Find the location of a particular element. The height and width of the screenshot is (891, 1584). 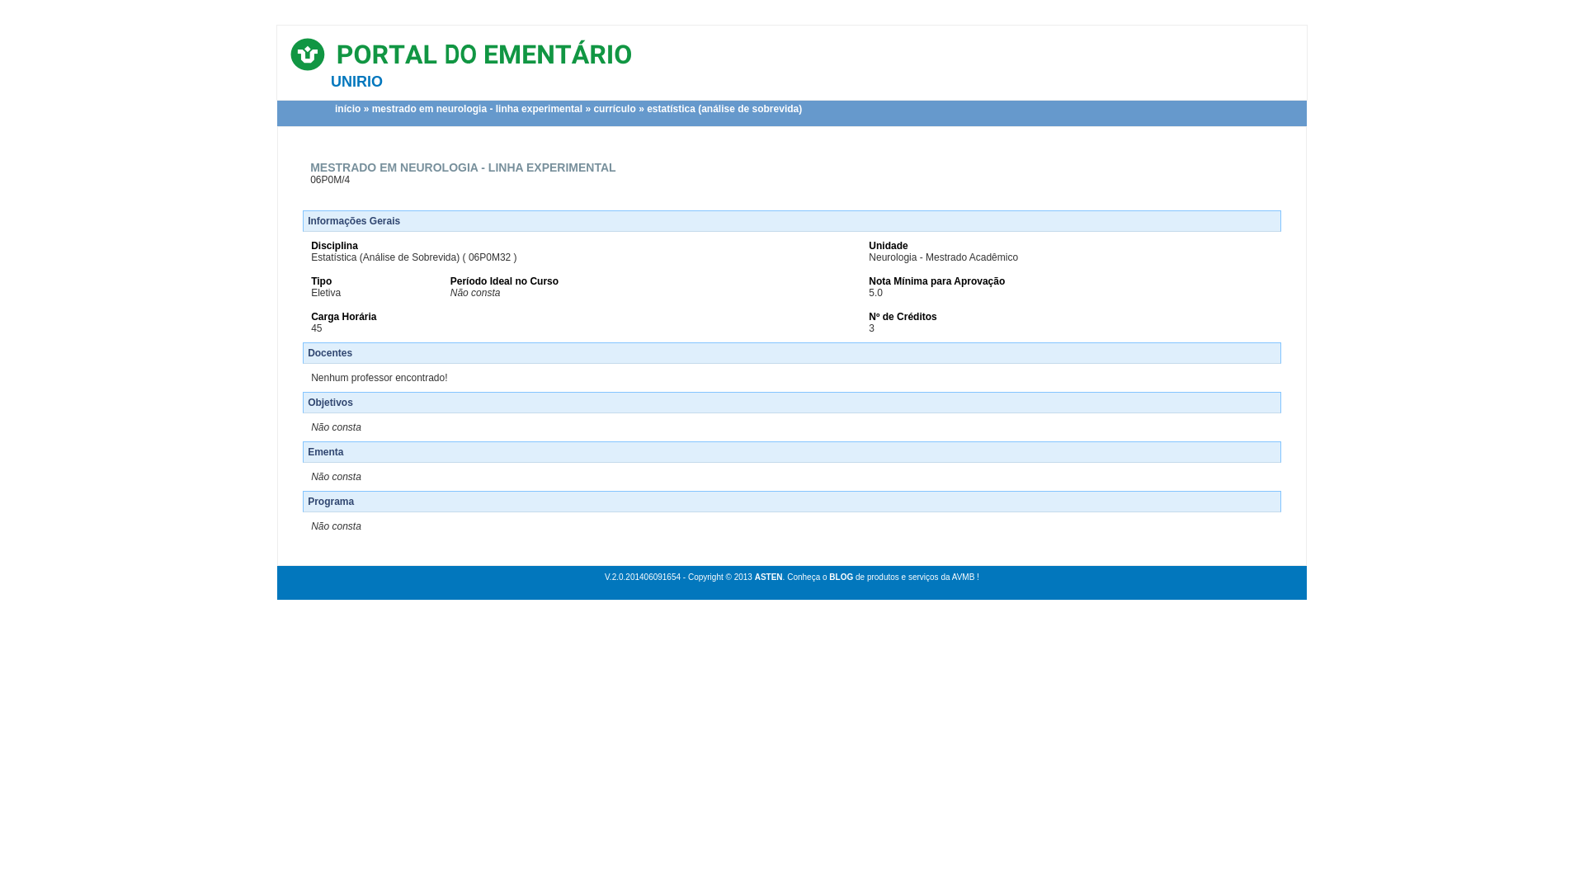

BLOG is located at coordinates (841, 577).